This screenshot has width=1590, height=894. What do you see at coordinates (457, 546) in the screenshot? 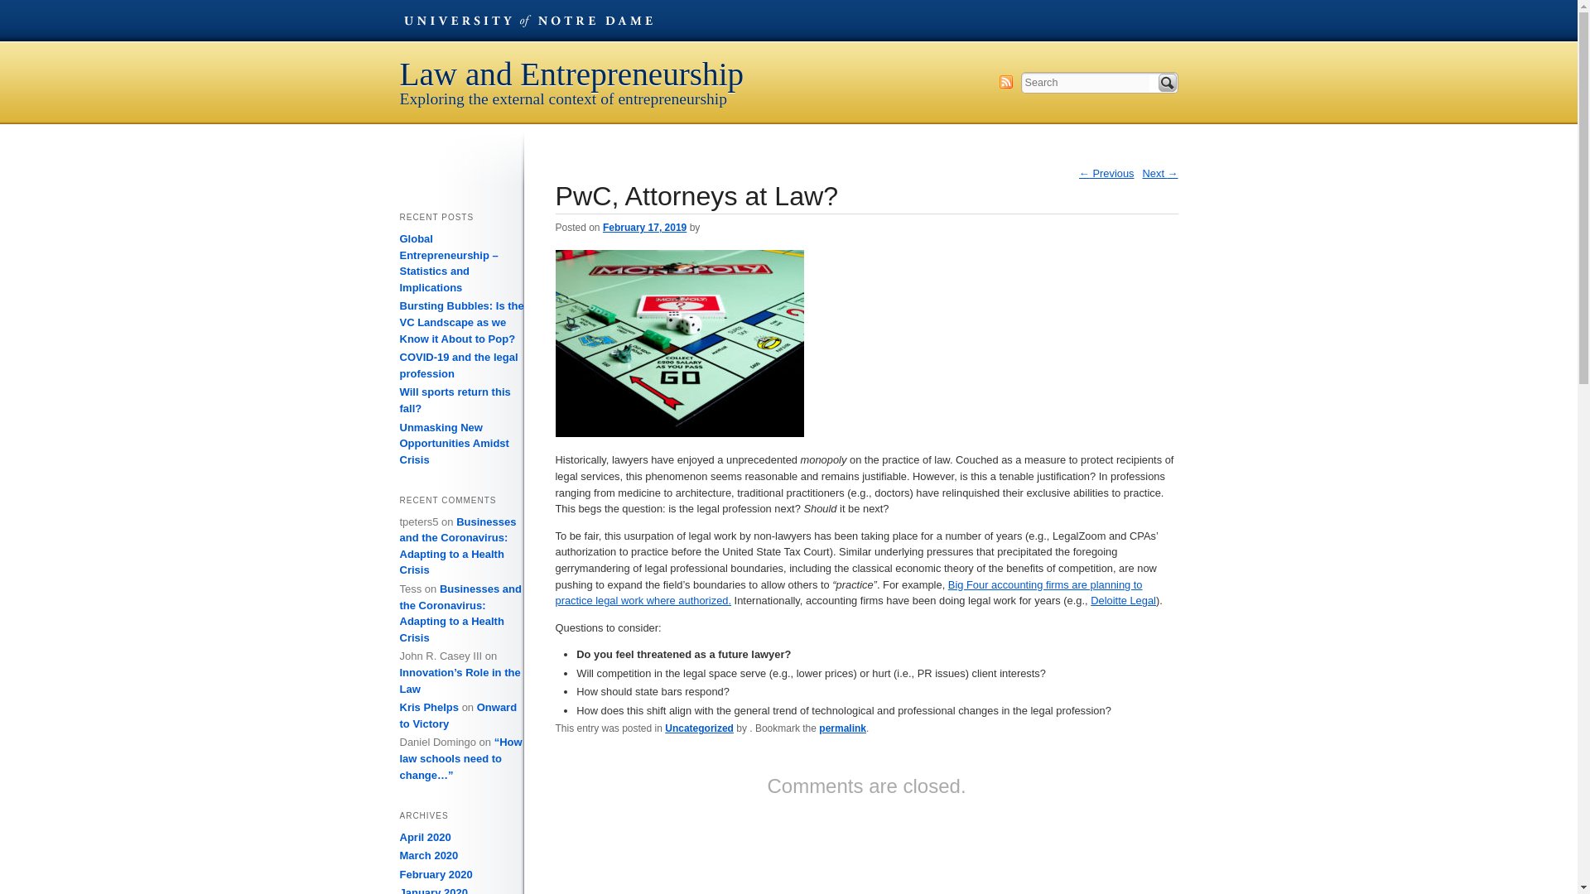
I see `Businesses and the Coronavirus: Adapting to a Health Crisis` at bounding box center [457, 546].